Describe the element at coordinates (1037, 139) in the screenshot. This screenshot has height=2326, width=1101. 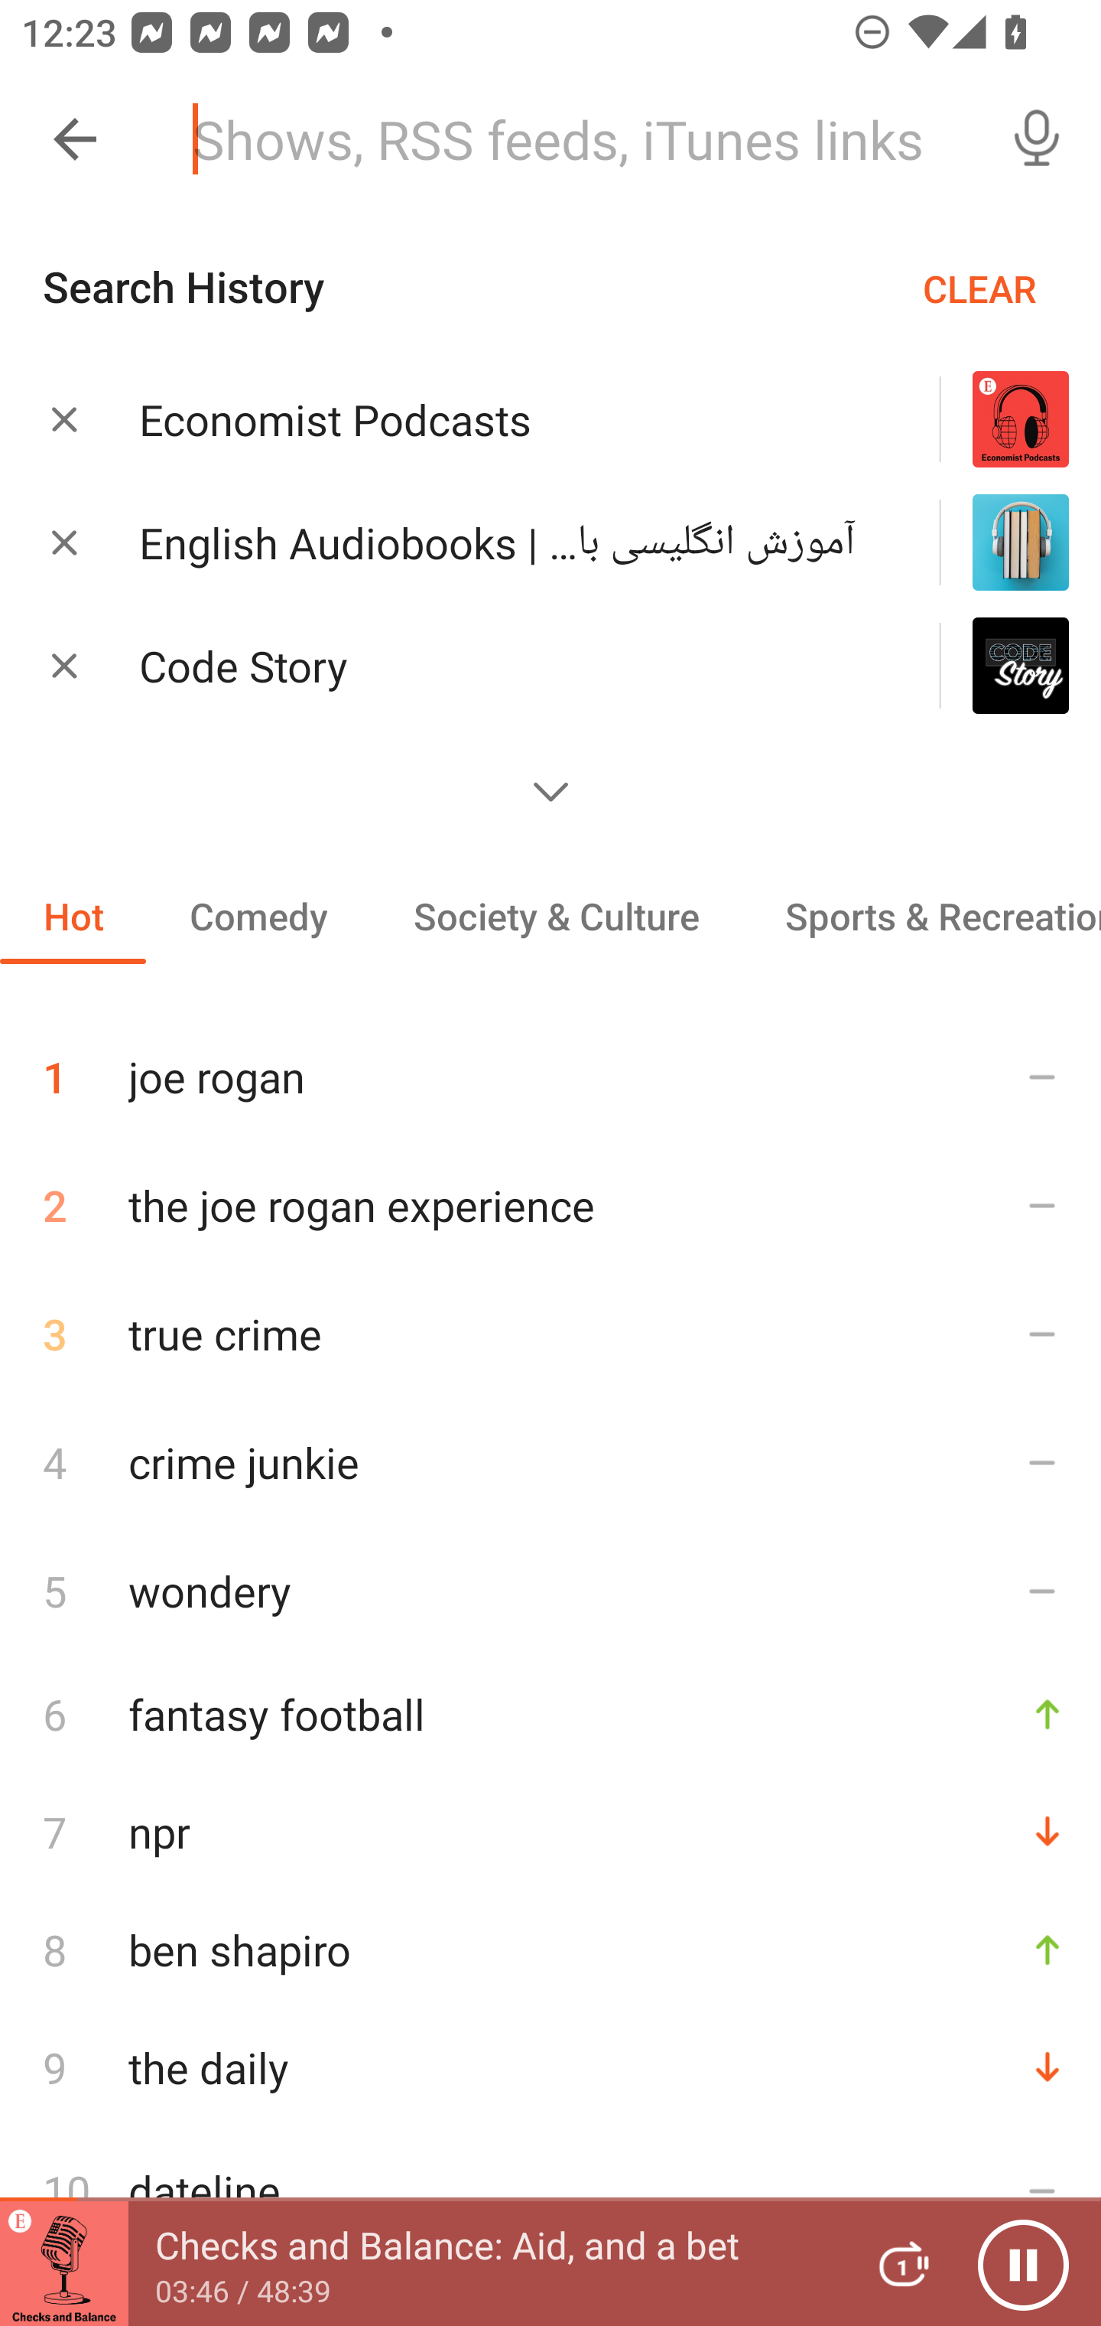
I see `Voice Search` at that location.